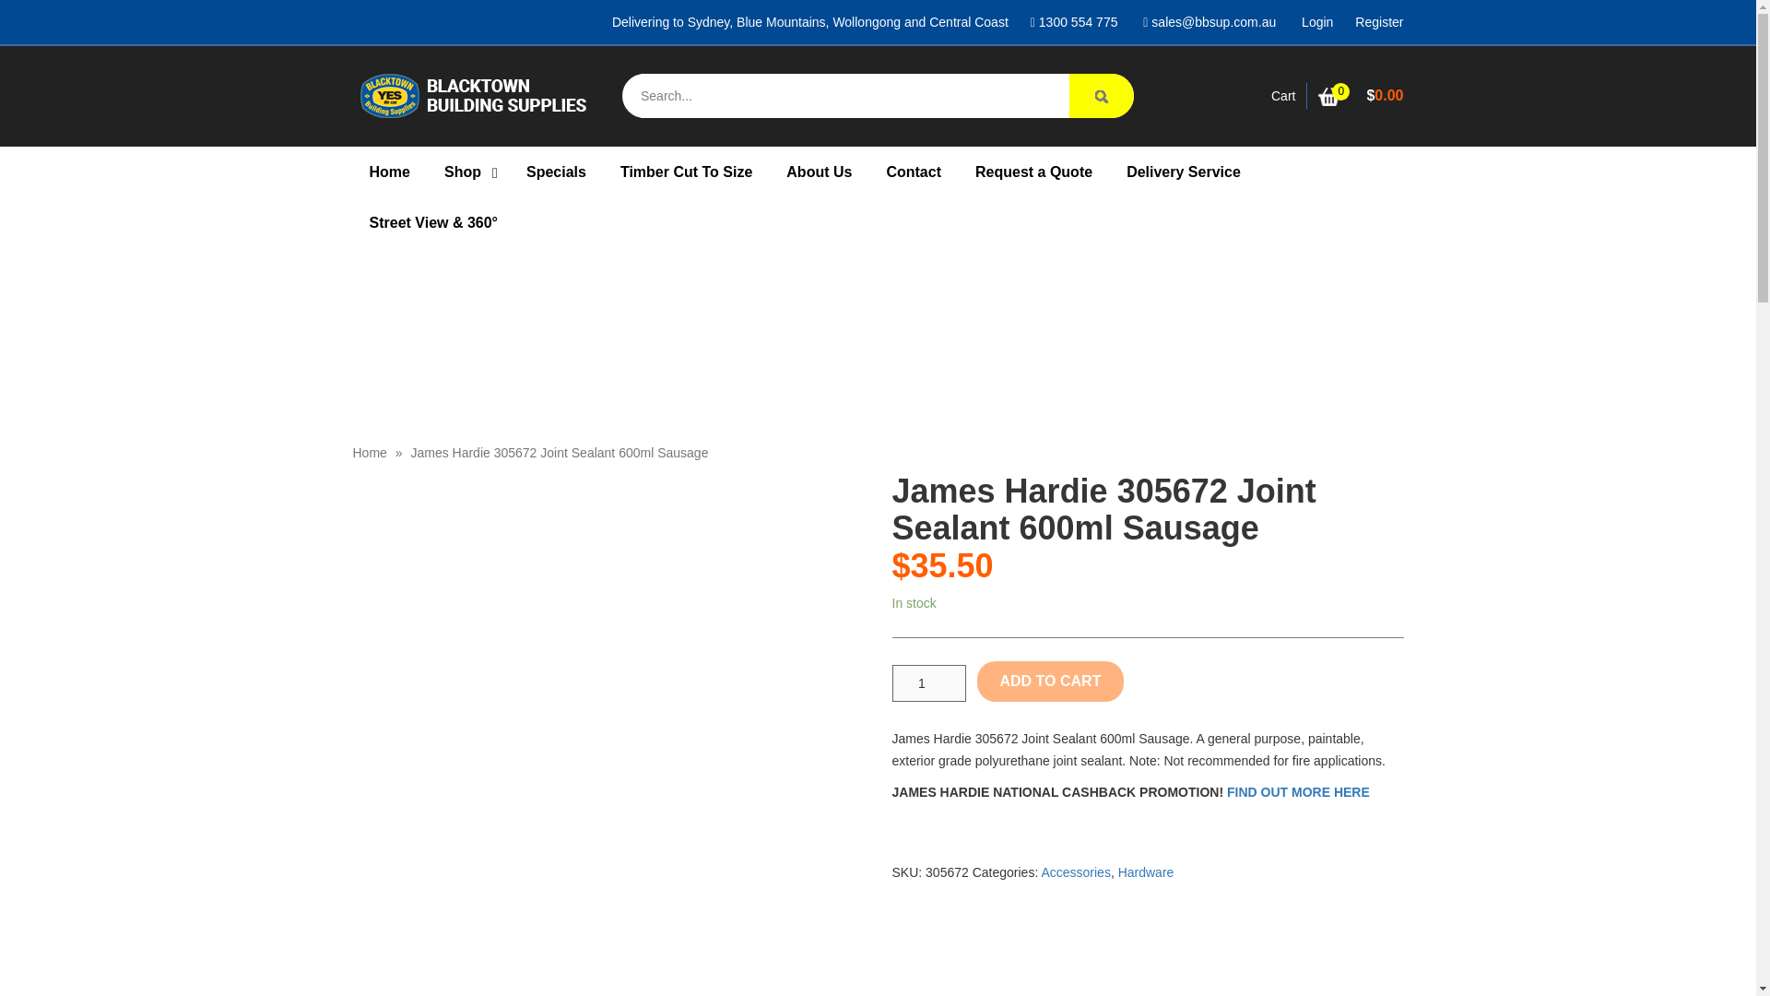  What do you see at coordinates (1379, 22) in the screenshot?
I see `Register` at bounding box center [1379, 22].